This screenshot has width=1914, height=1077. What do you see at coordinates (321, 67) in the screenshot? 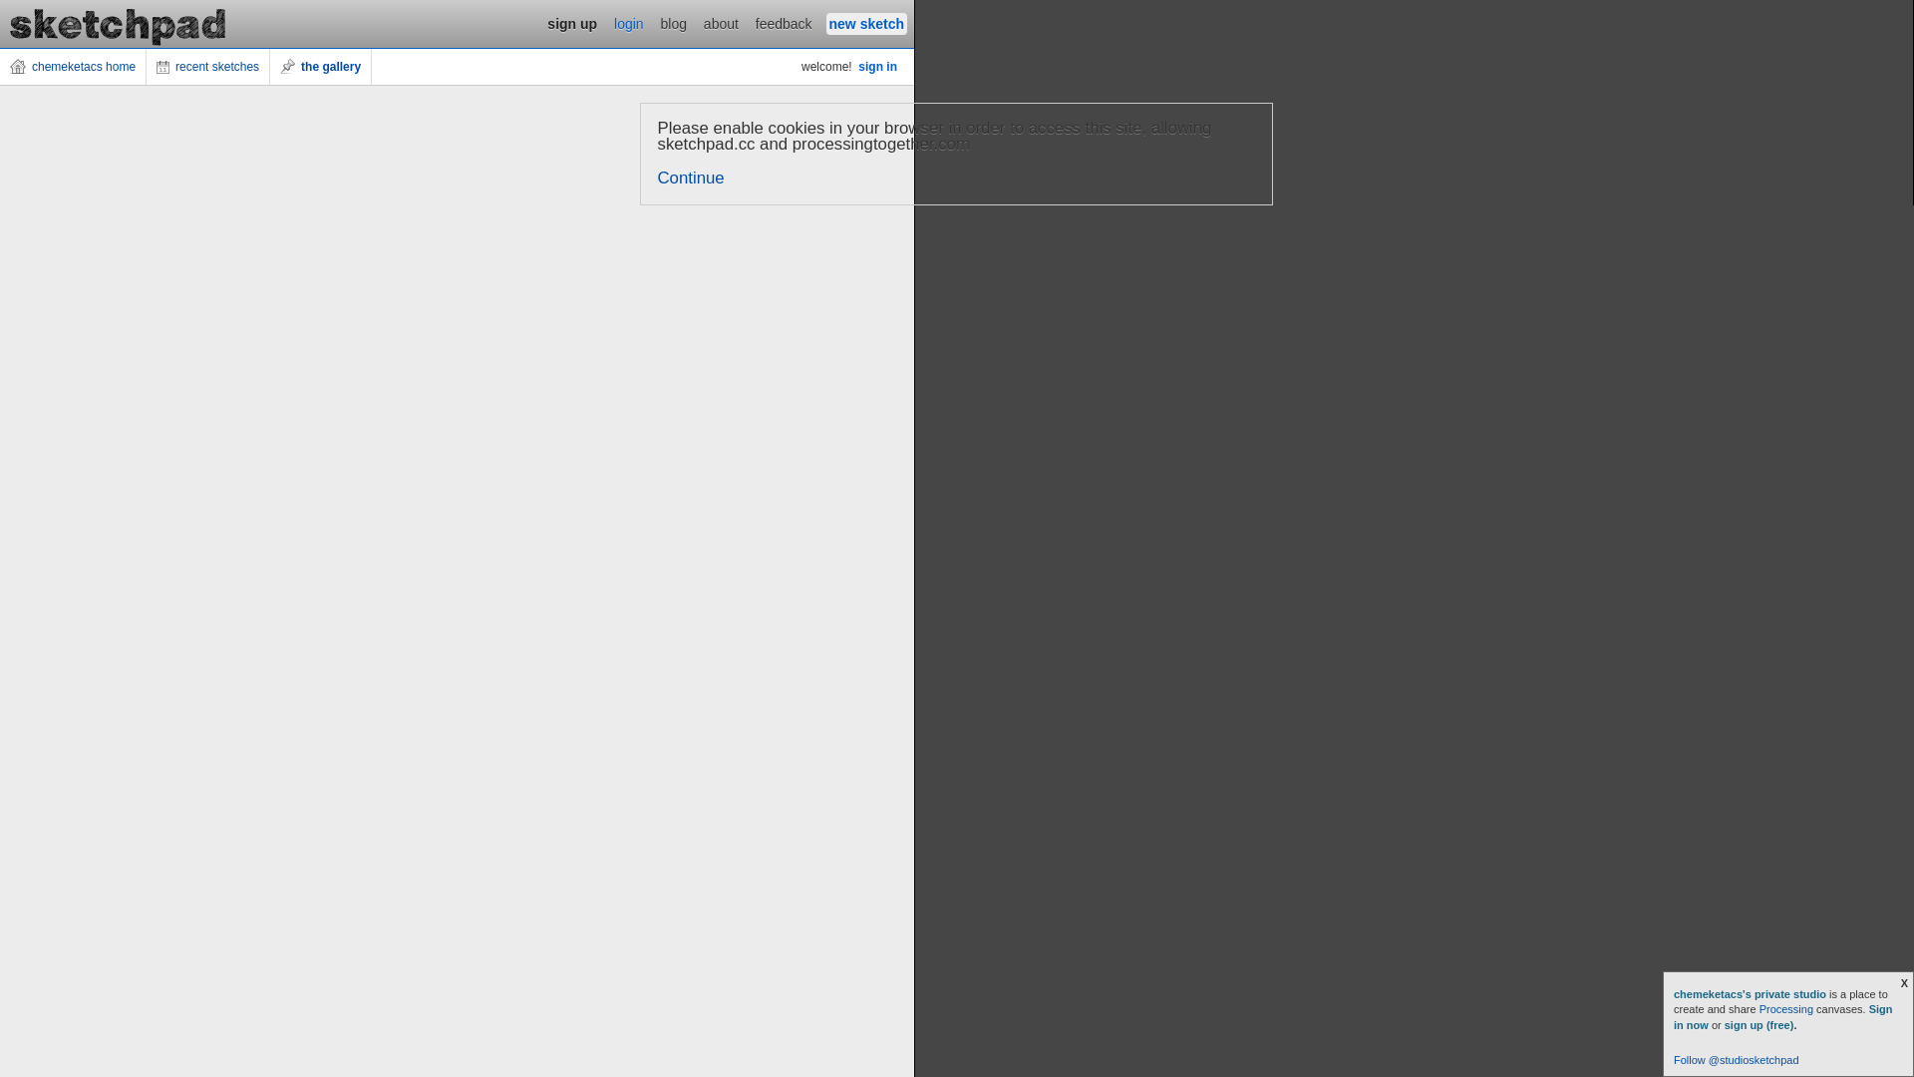
I see `the gallery` at bounding box center [321, 67].